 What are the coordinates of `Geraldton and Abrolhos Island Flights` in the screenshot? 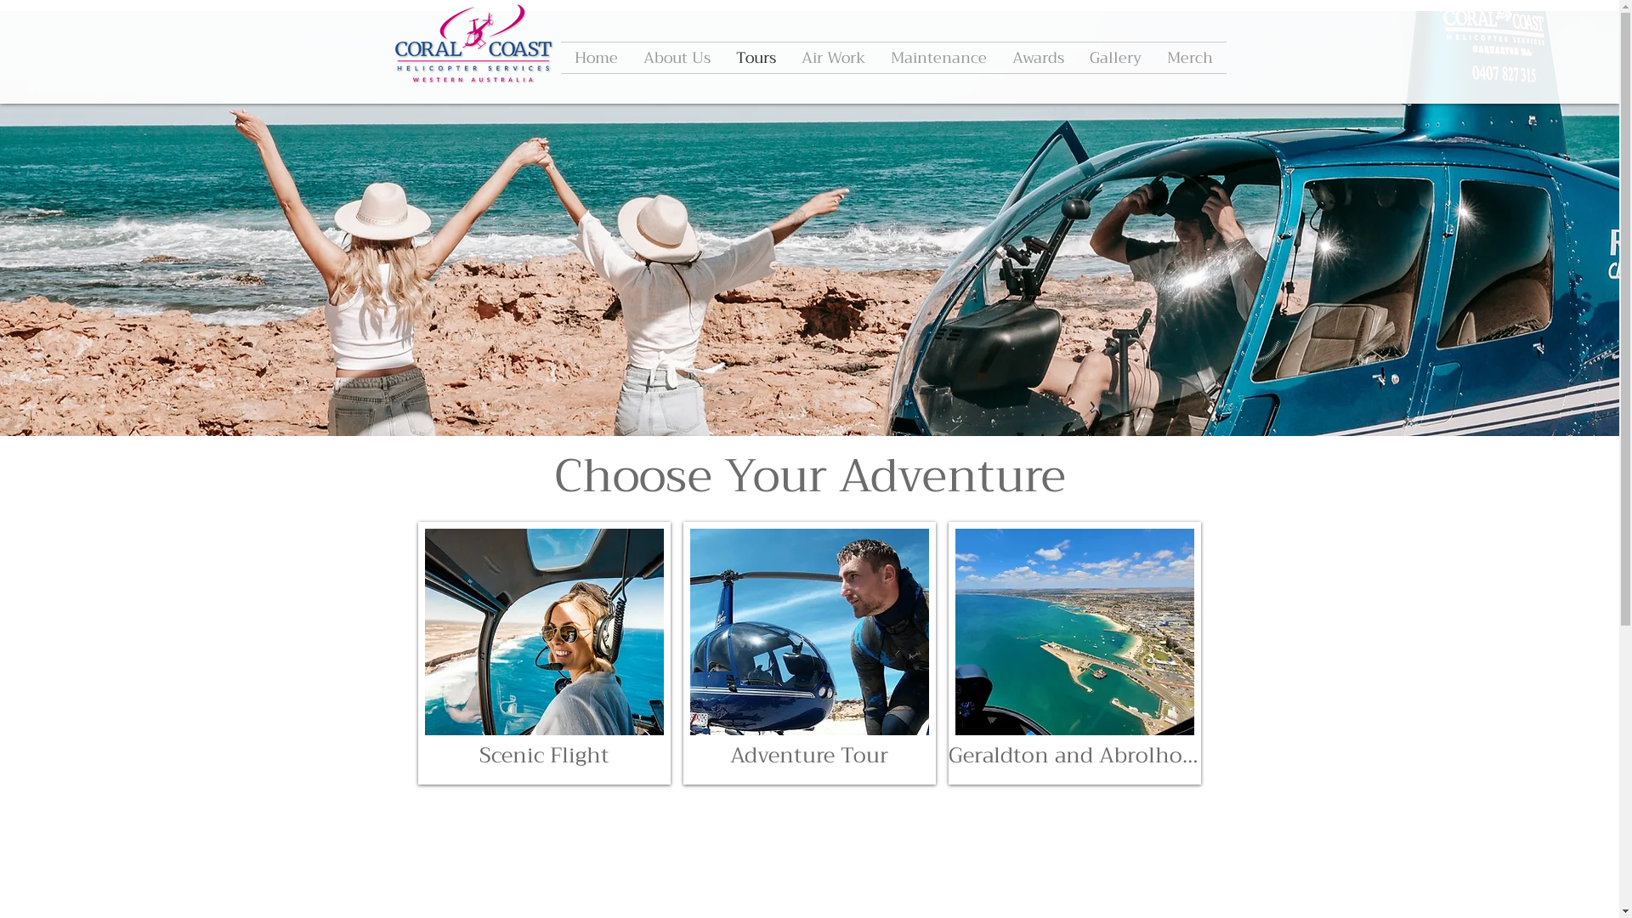 It's located at (1074, 653).